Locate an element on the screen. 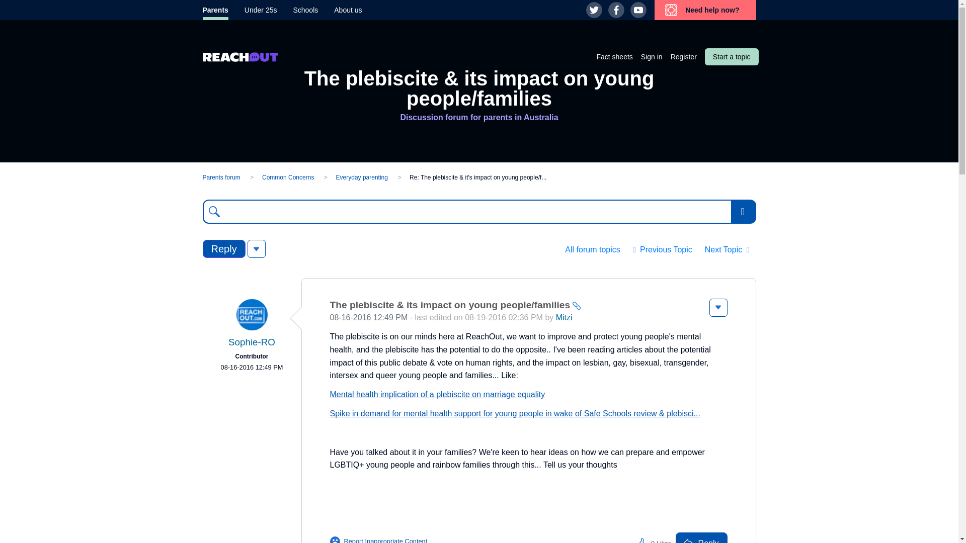  Parents is located at coordinates (215, 10).